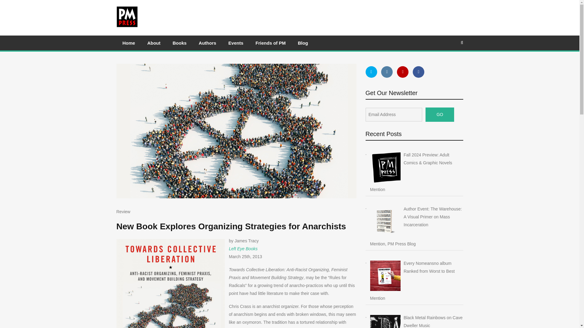 The height and width of the screenshot is (328, 584). Describe the element at coordinates (129, 43) in the screenshot. I see `Home` at that location.